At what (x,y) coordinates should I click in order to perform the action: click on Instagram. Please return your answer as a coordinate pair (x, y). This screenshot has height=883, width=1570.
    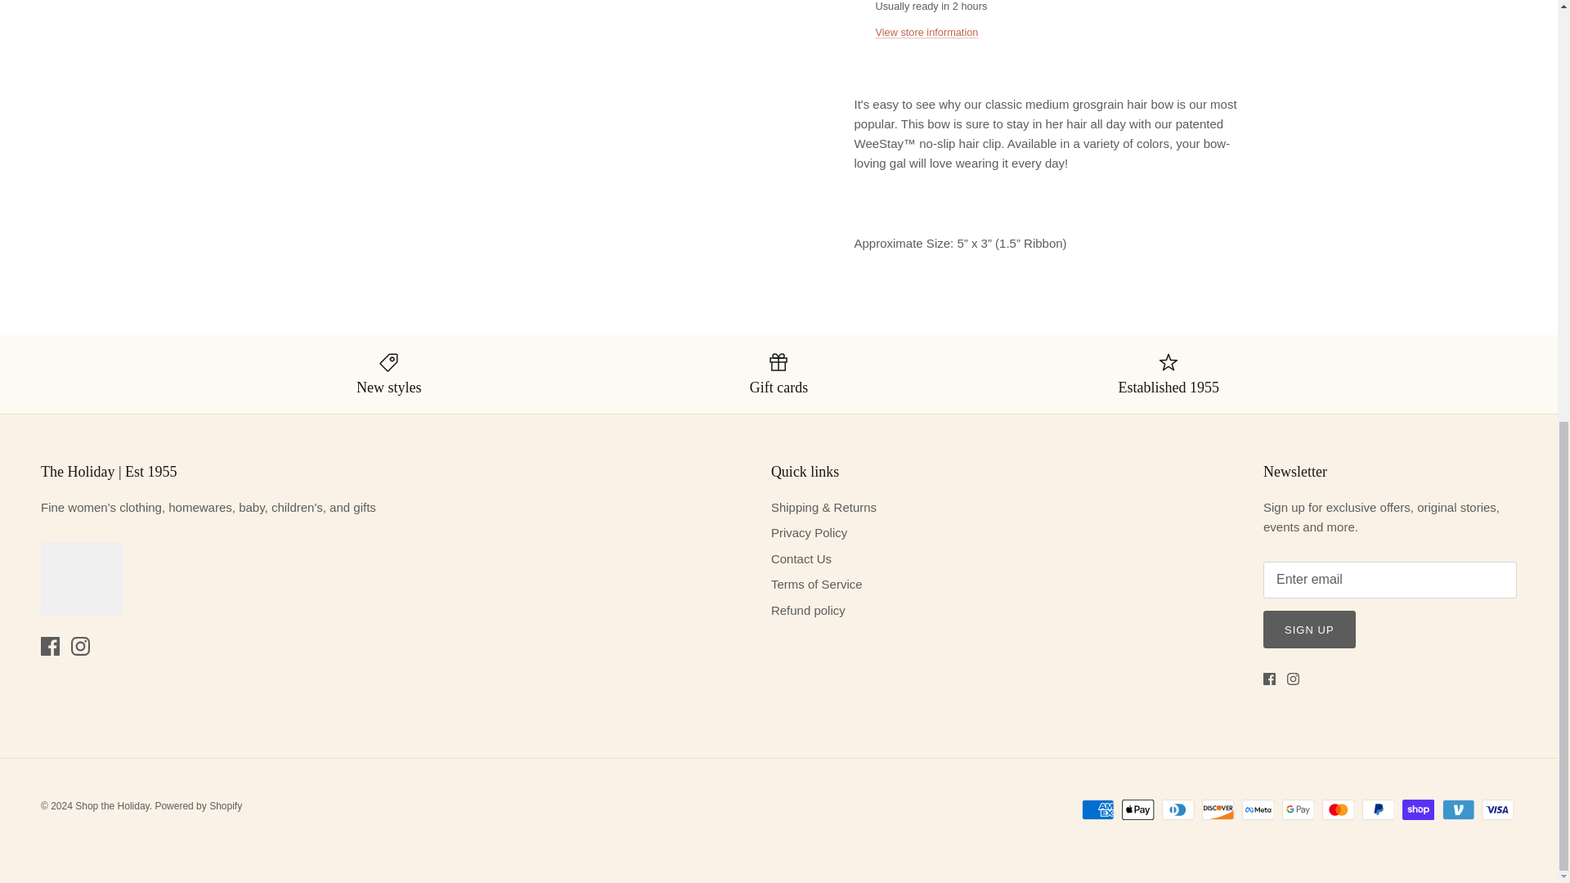
    Looking at the image, I should click on (1294, 679).